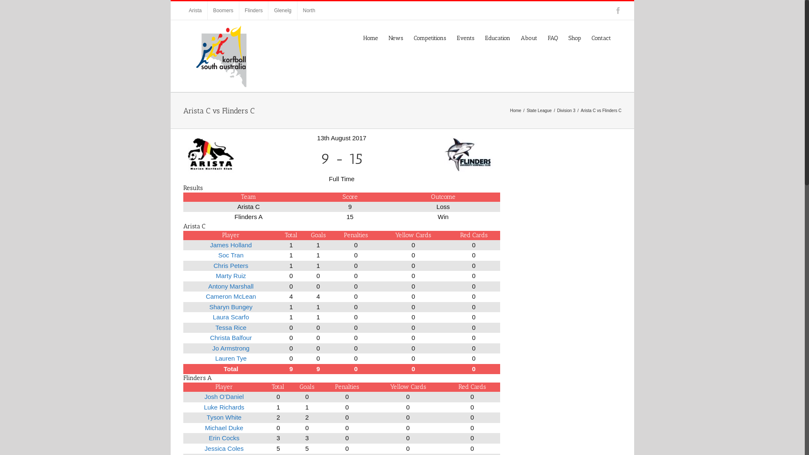 The image size is (809, 455). Describe the element at coordinates (231, 265) in the screenshot. I see `Chris Peters` at that location.